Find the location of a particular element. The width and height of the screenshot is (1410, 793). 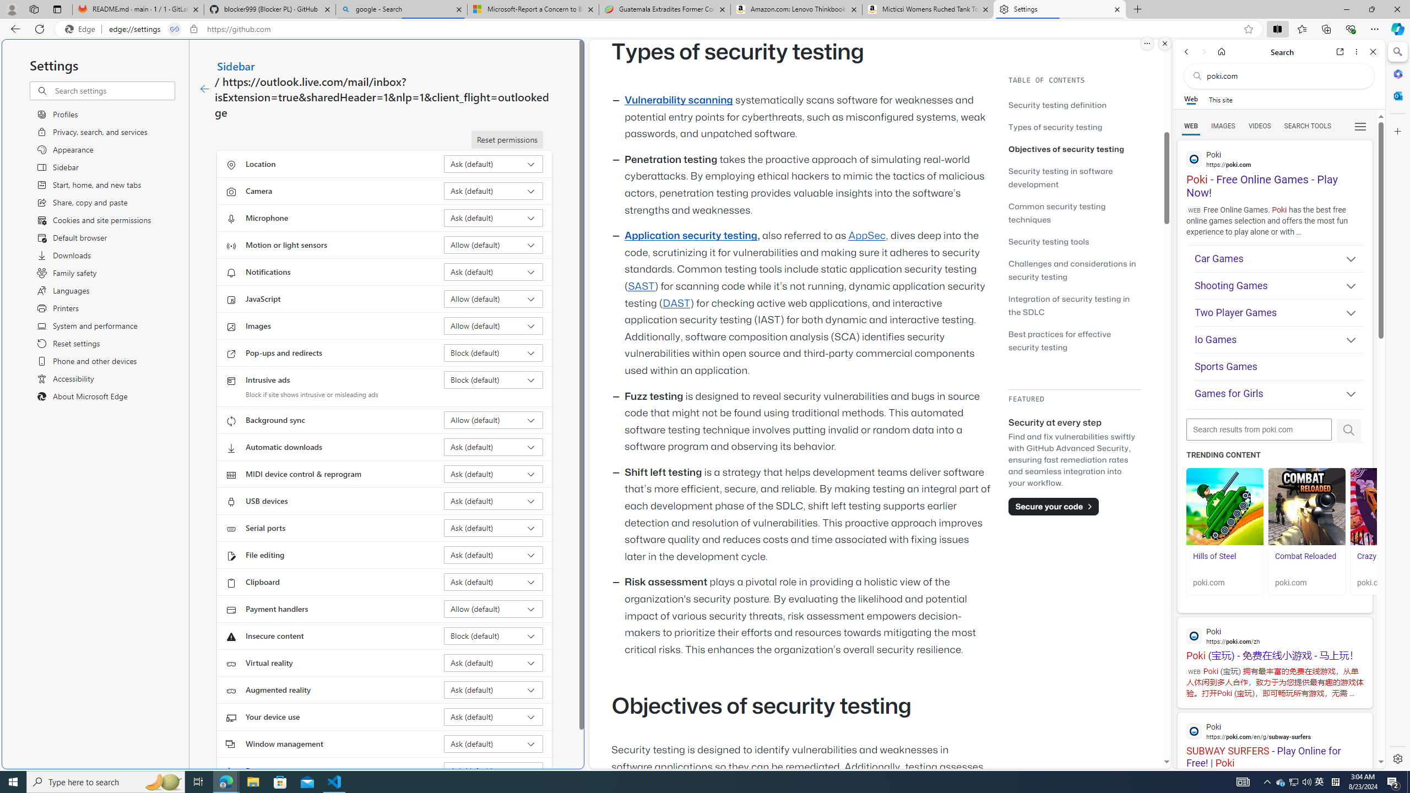

AppSec is located at coordinates (868, 236).